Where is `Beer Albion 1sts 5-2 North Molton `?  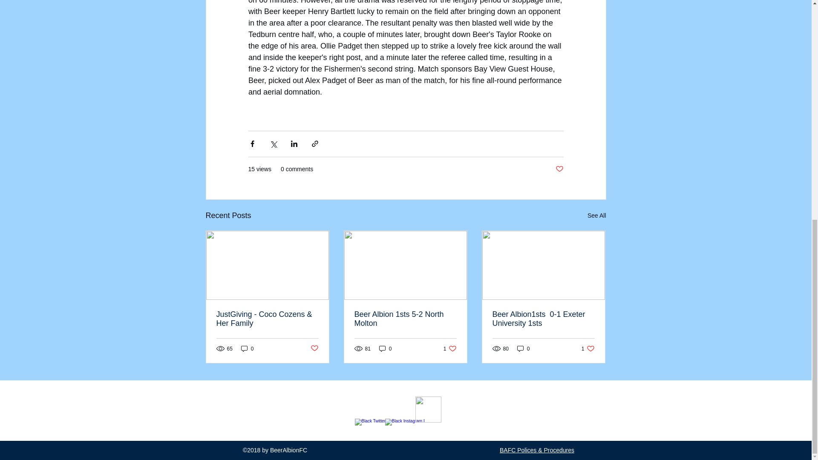 Beer Albion 1sts 5-2 North Molton  is located at coordinates (523, 348).